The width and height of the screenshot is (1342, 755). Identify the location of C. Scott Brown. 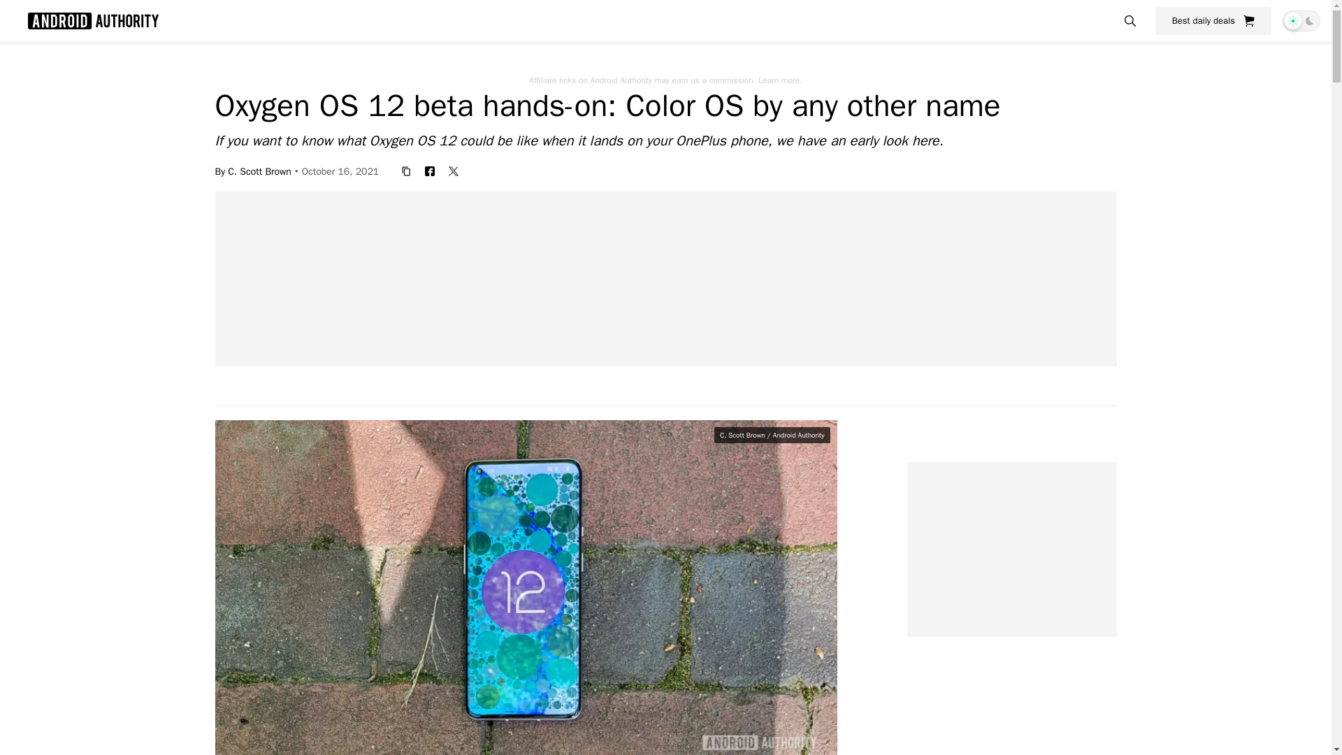
(259, 171).